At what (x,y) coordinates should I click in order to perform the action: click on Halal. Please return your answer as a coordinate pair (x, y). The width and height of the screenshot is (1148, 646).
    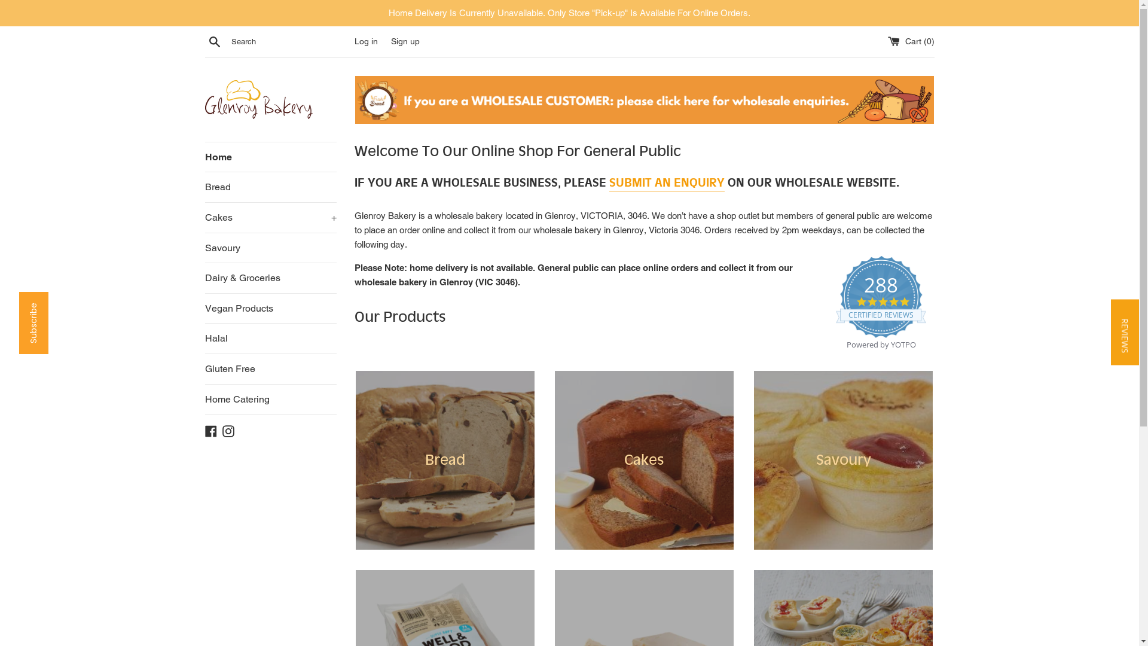
    Looking at the image, I should click on (270, 339).